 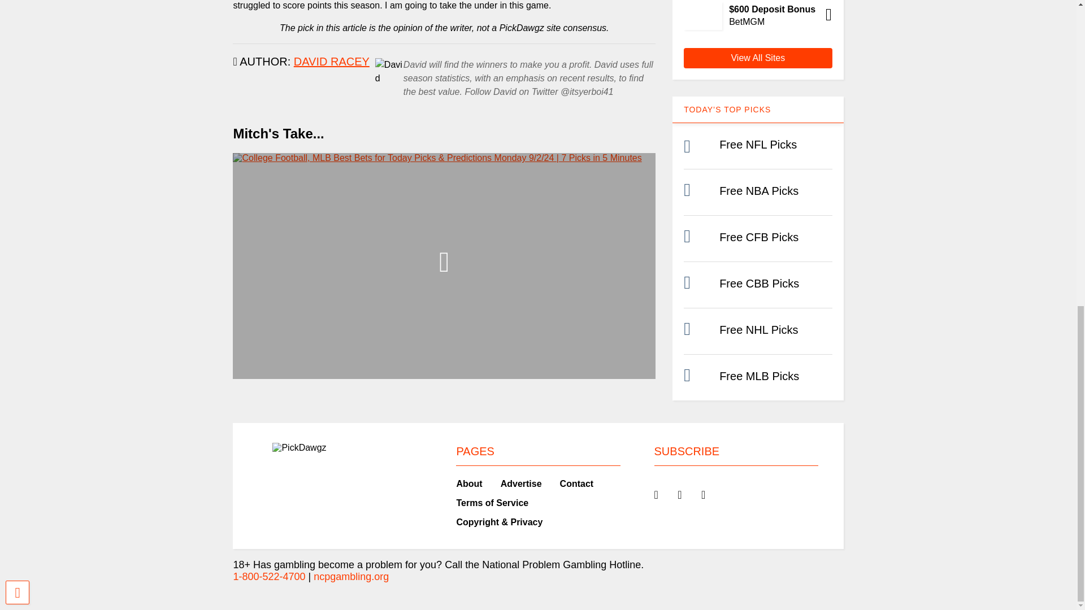 I want to click on Free NHL Picks, so click(x=758, y=330).